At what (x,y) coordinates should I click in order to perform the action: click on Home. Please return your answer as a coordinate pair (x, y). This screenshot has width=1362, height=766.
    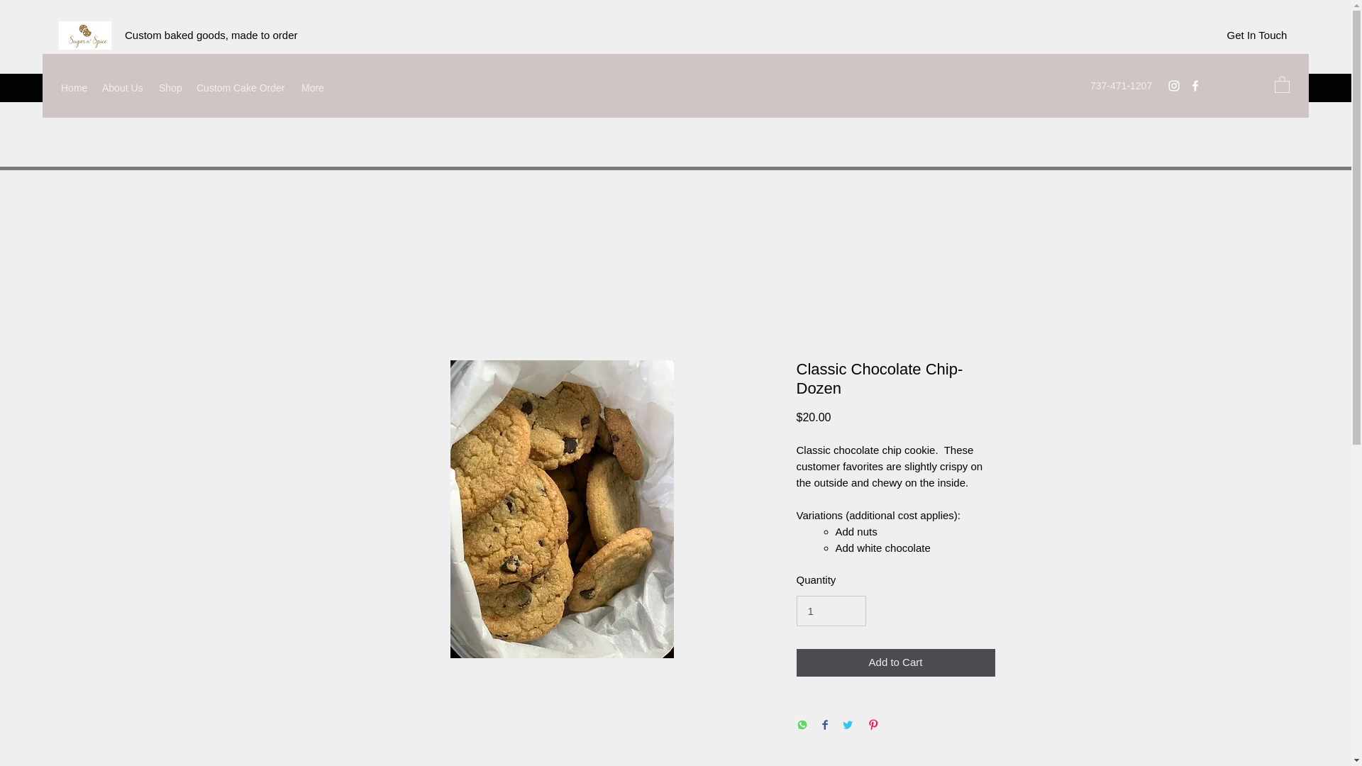
    Looking at the image, I should click on (74, 88).